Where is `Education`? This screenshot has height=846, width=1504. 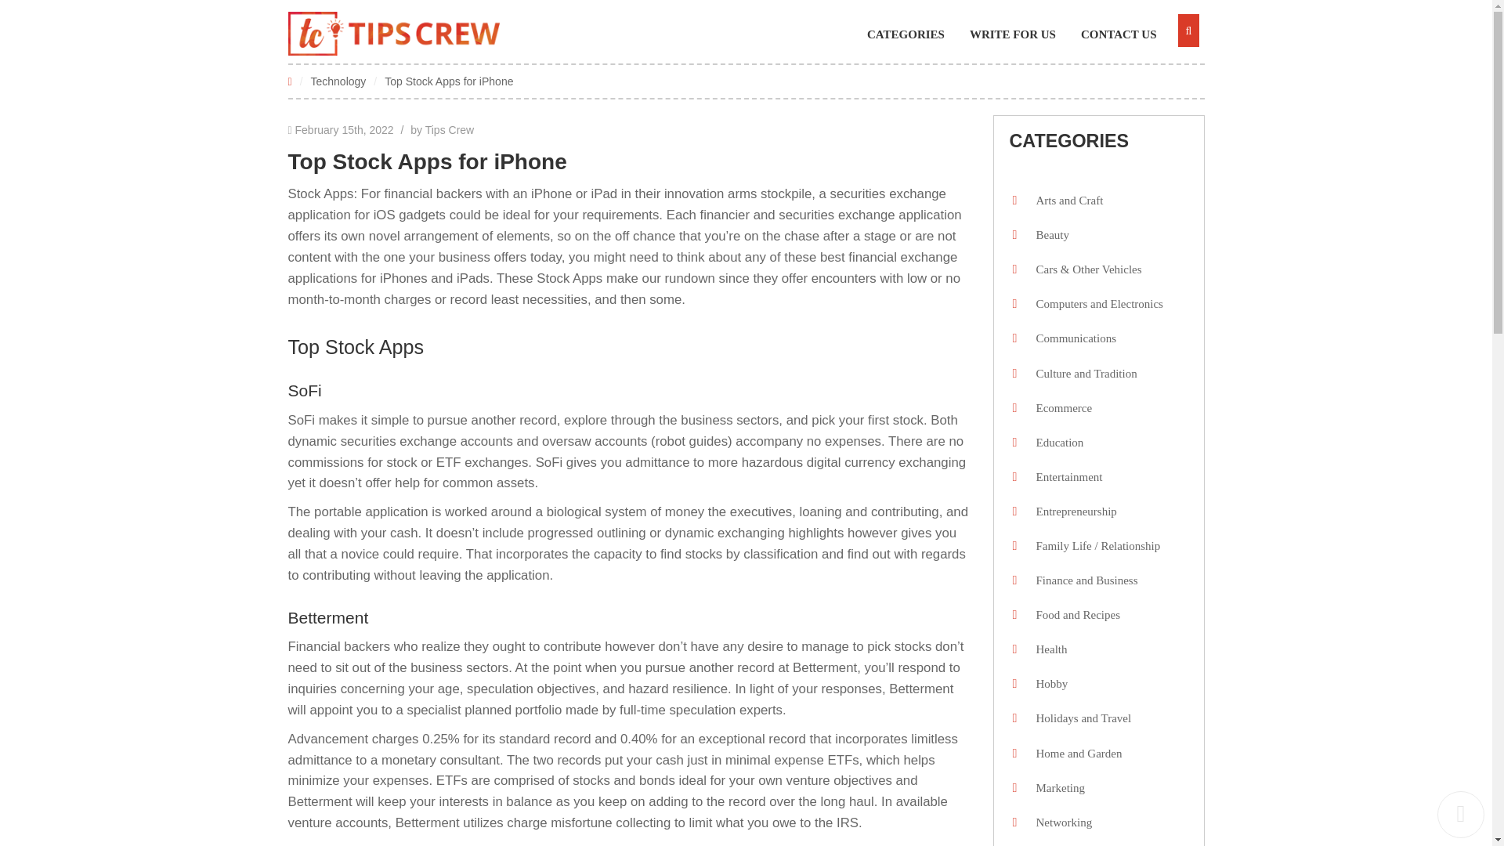 Education is located at coordinates (1054, 442).